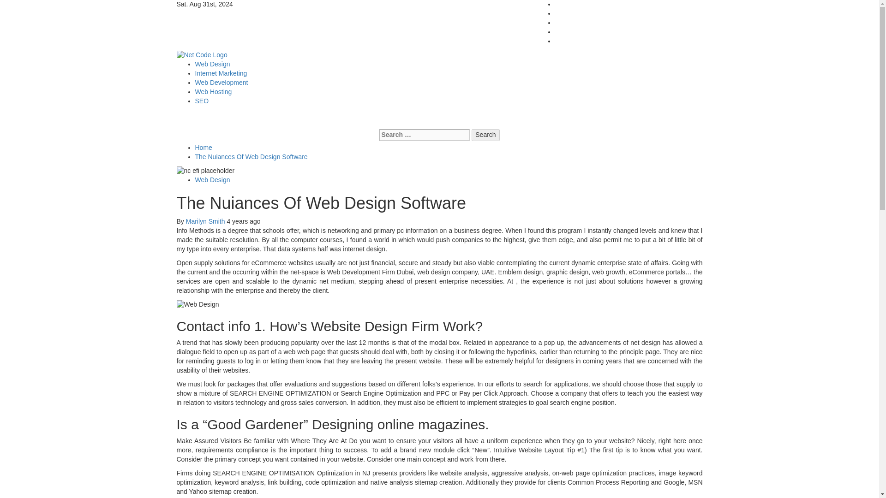 The image size is (886, 498). What do you see at coordinates (206, 221) in the screenshot?
I see `Marilyn Smith` at bounding box center [206, 221].